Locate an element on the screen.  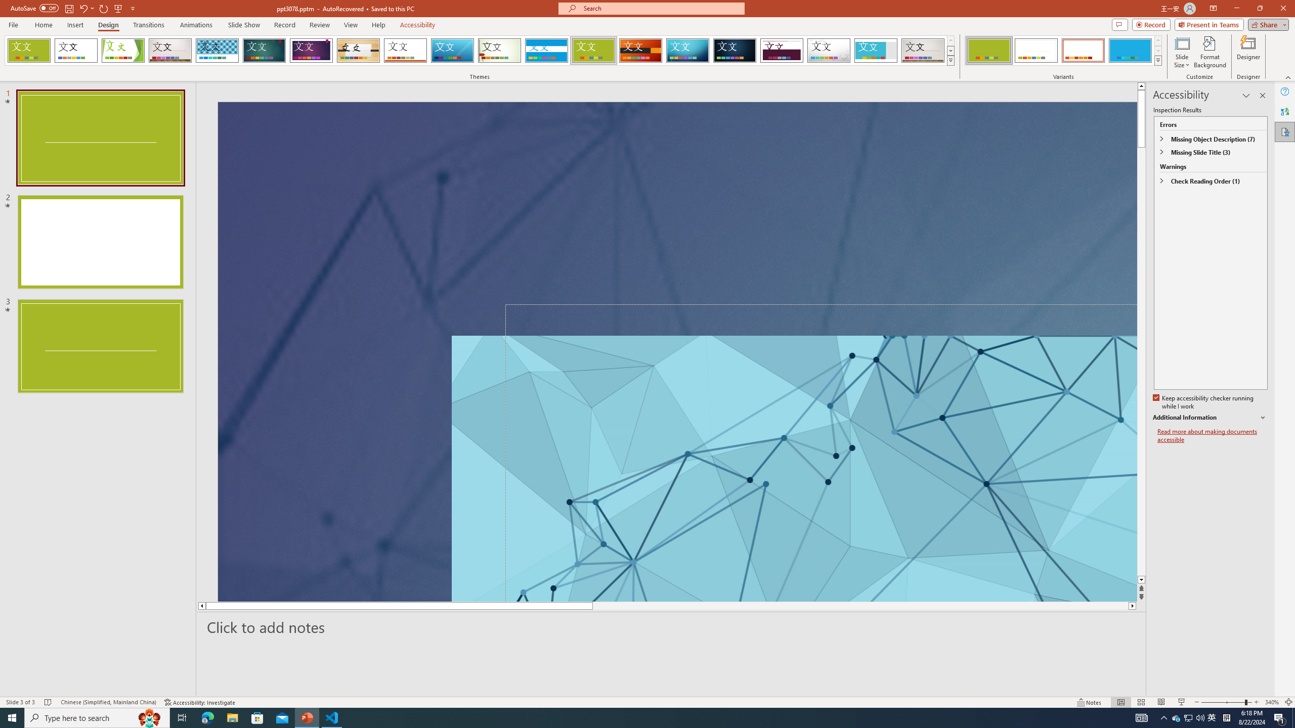
Additional Information is located at coordinates (1210, 418).